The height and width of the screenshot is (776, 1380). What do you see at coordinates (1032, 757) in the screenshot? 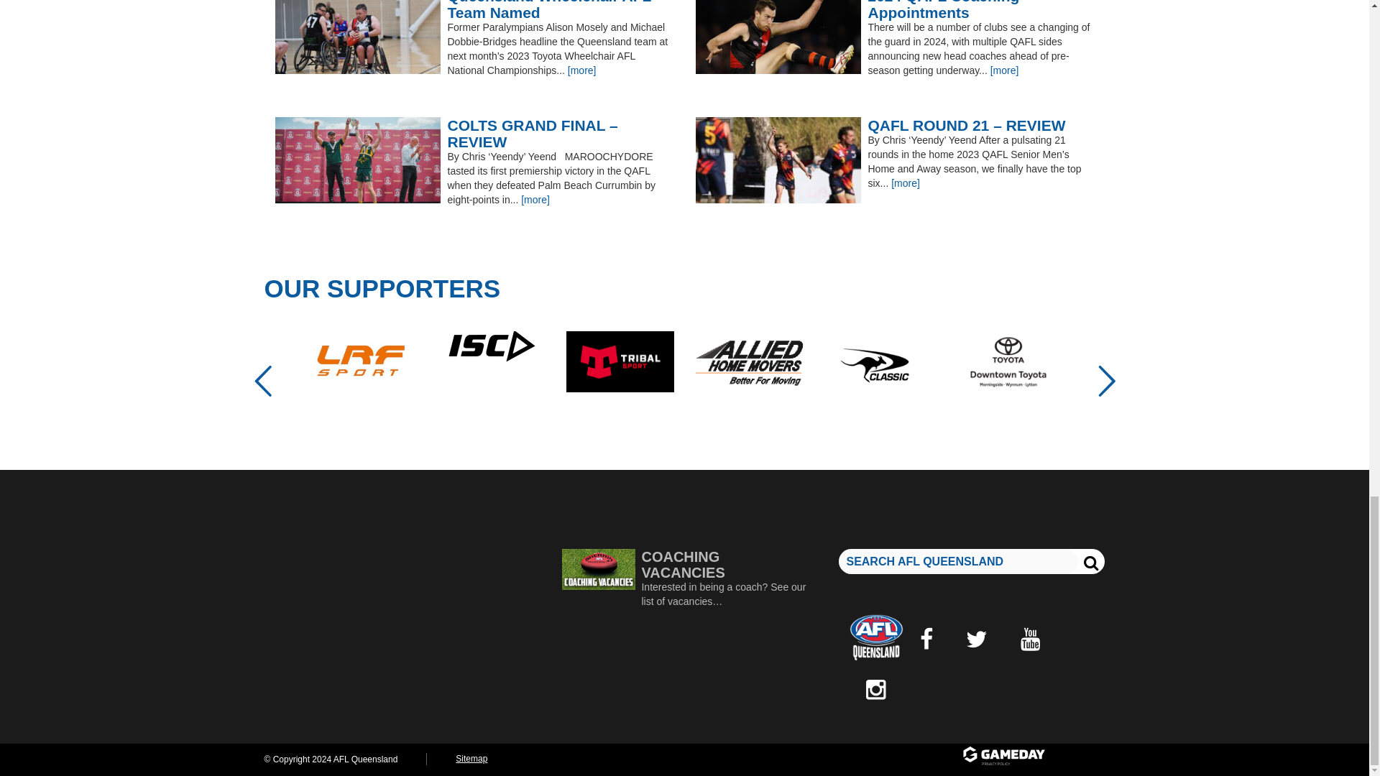
I see `Powered by SportsTG` at bounding box center [1032, 757].